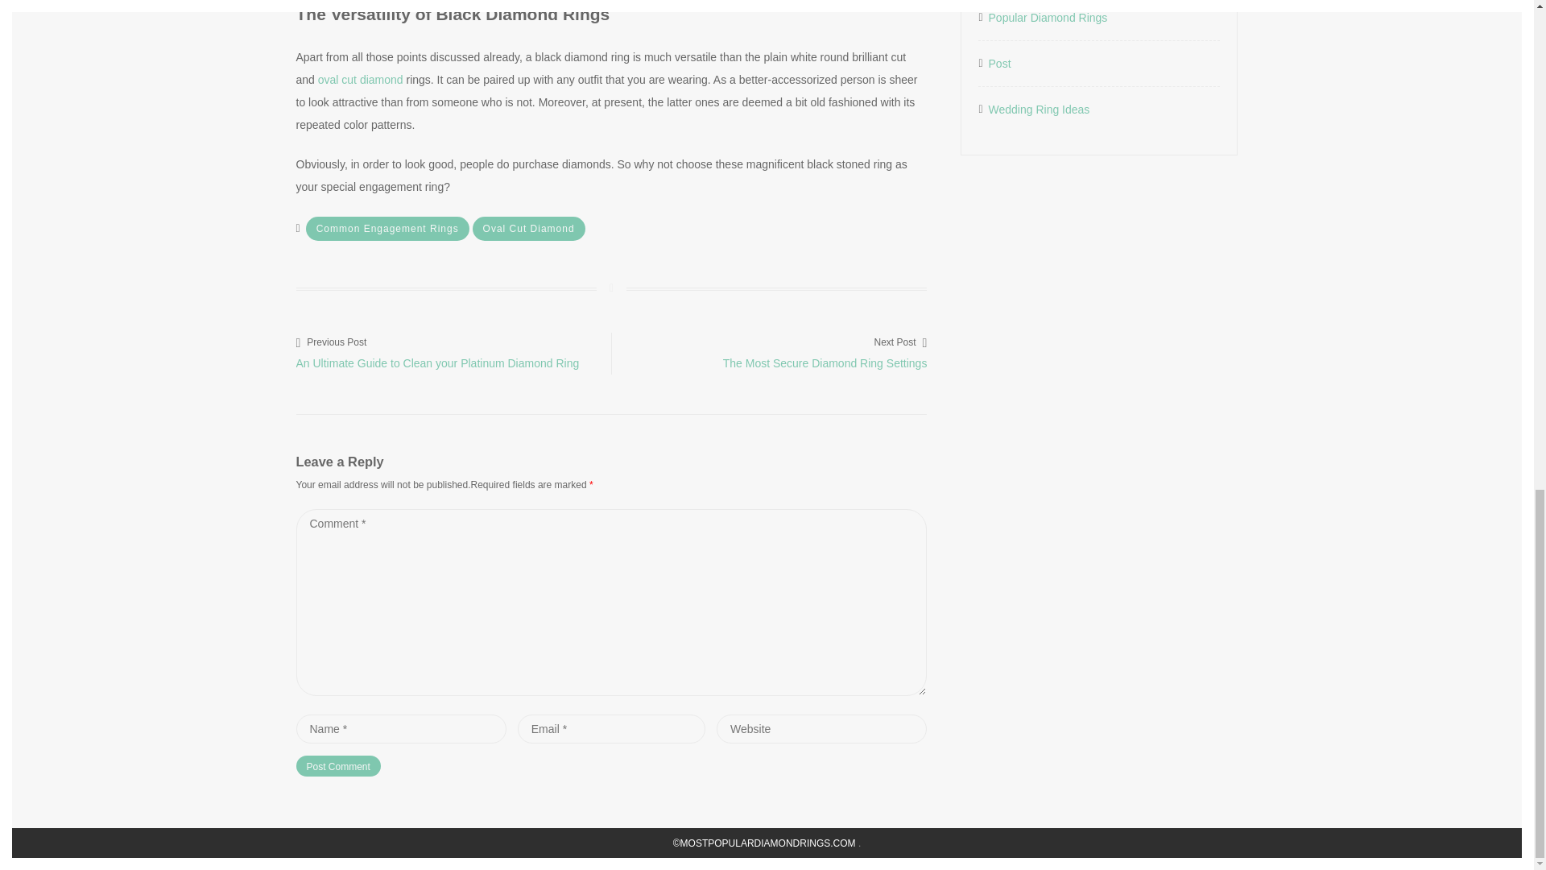 The image size is (1546, 870). Describe the element at coordinates (529, 229) in the screenshot. I see `Oval Cut Diamond` at that location.